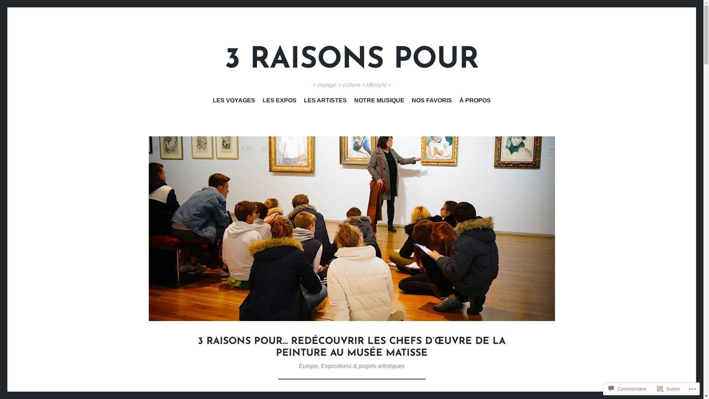 The image size is (709, 399). Describe the element at coordinates (234, 102) in the screenshot. I see `LES VOYAGES` at that location.